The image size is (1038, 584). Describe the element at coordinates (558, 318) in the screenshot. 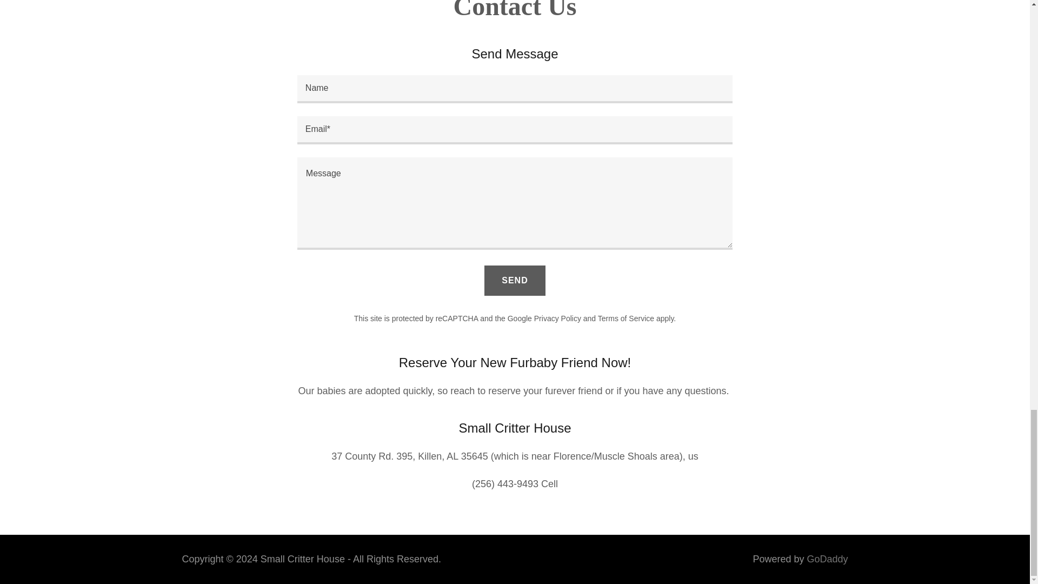

I see `Privacy Policy` at that location.